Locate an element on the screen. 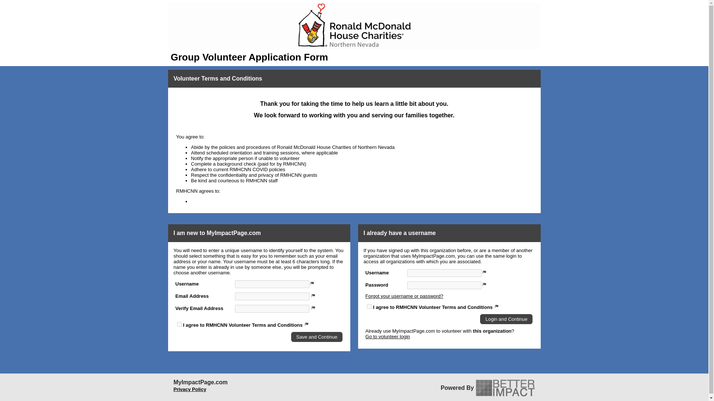  Forgot your username or password? is located at coordinates (405, 296).